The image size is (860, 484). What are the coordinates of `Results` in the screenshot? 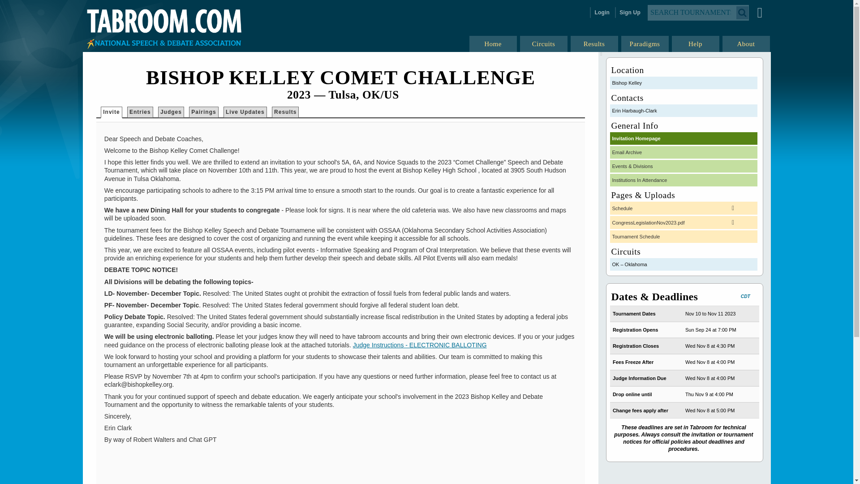 It's located at (285, 112).